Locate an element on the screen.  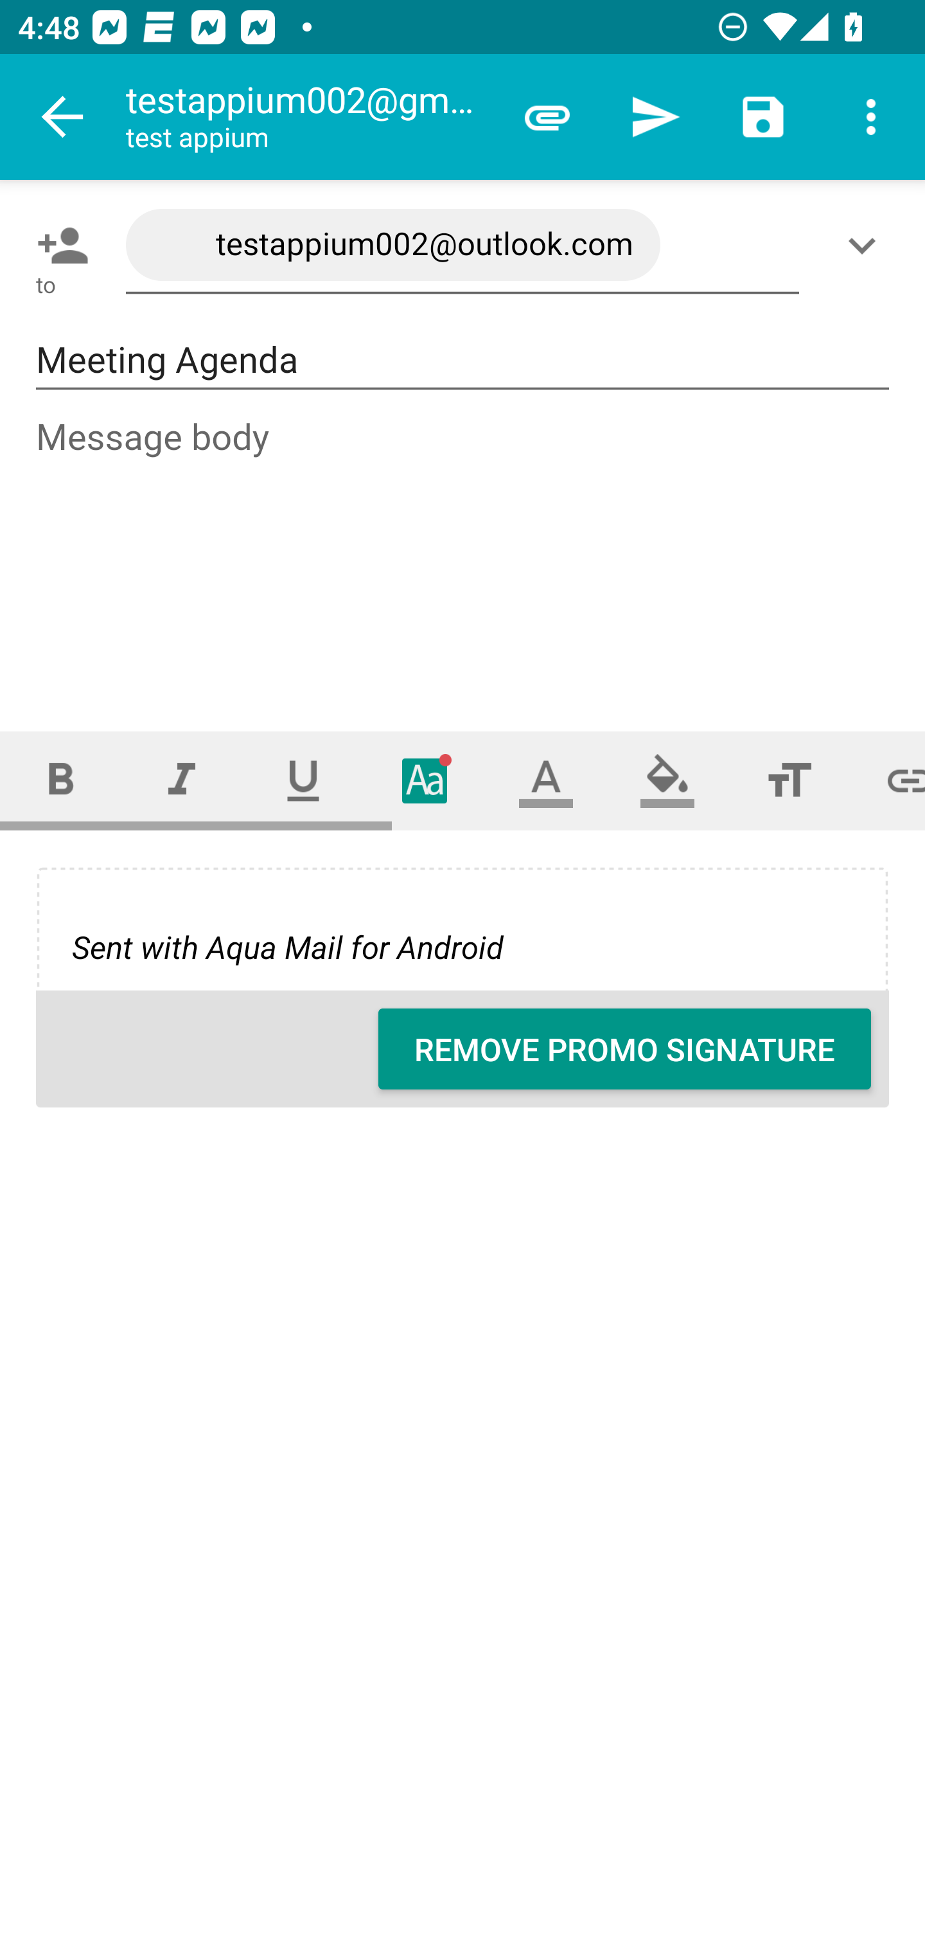
testappium002@gmail.com test appium is located at coordinates (309, 117).